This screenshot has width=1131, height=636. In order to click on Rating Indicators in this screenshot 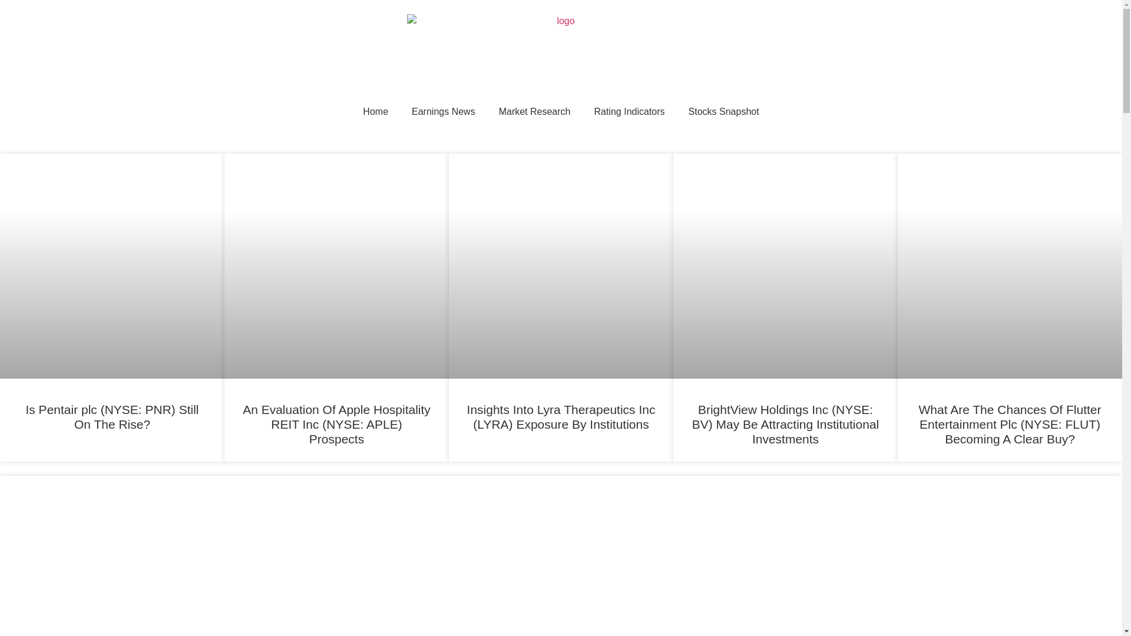, I will do `click(629, 112)`.